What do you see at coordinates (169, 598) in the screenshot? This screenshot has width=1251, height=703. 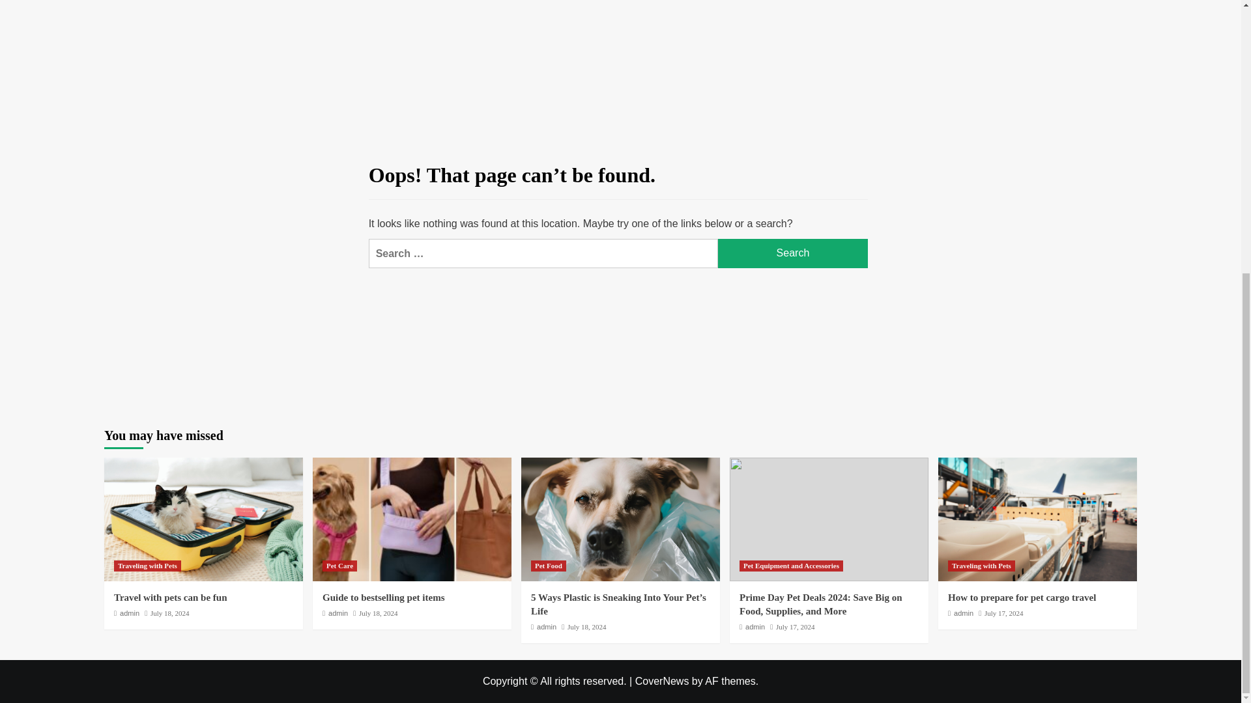 I see `Travel with pets can be fun` at bounding box center [169, 598].